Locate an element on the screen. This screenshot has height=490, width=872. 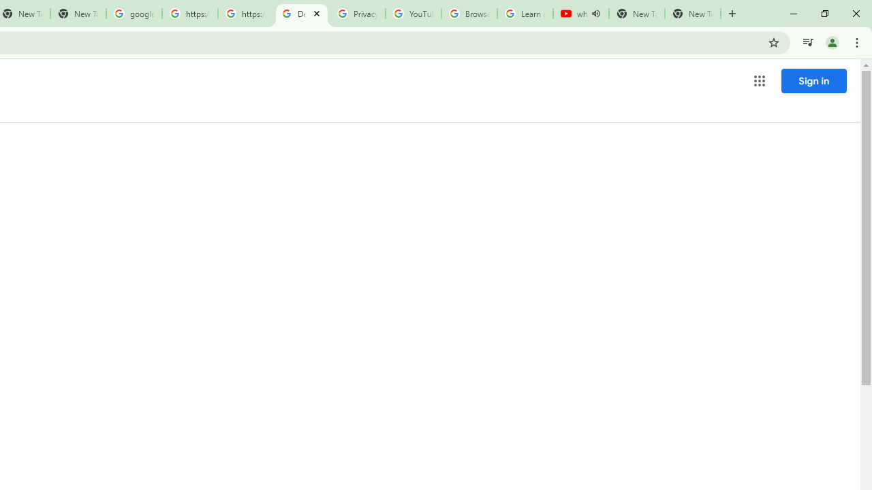
Browse Chrome as a guest - Computer - Google Chrome Help is located at coordinates (469, 14).